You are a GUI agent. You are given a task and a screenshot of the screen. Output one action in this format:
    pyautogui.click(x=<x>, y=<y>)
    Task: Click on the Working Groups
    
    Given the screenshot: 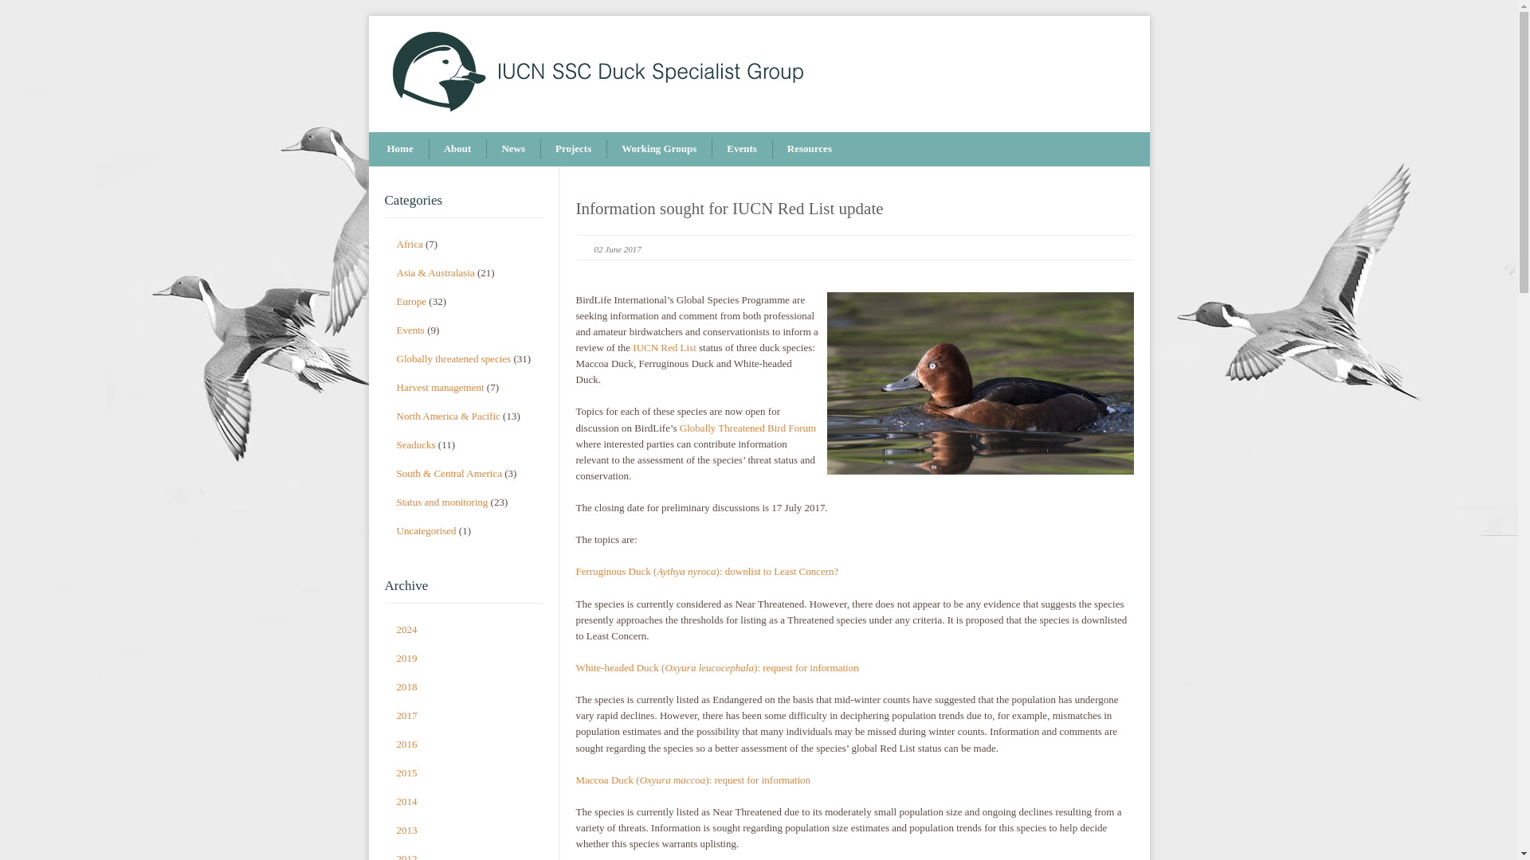 What is the action you would take?
    pyautogui.click(x=658, y=148)
    